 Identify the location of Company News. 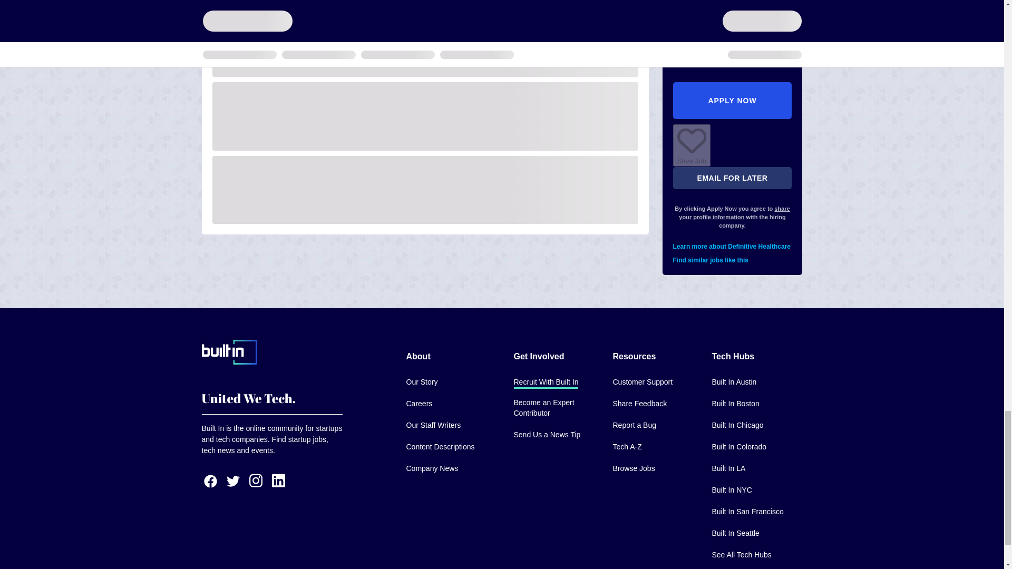
(432, 469).